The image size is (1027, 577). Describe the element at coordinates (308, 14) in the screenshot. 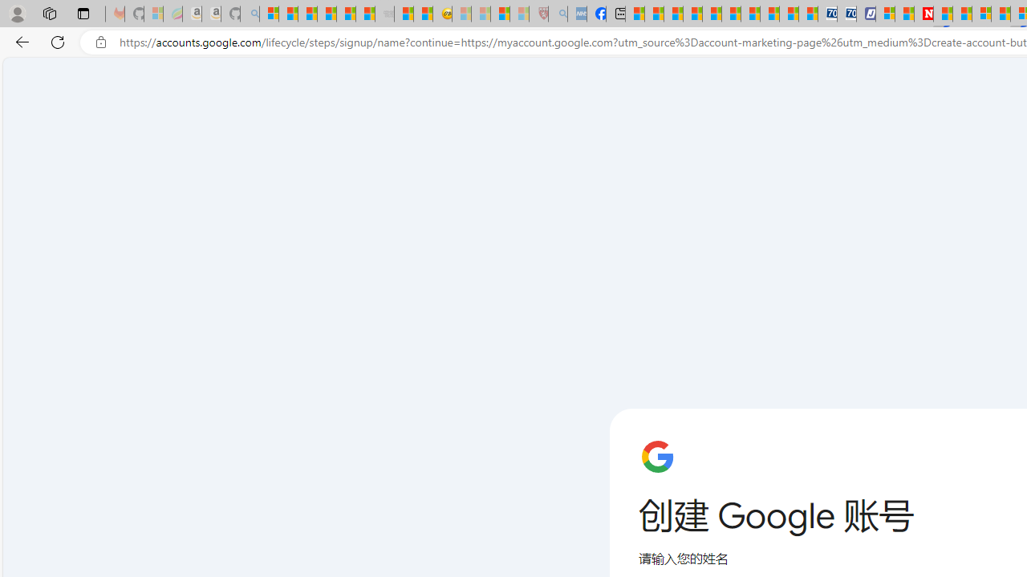

I see `The Weather Channel - MSN` at that location.